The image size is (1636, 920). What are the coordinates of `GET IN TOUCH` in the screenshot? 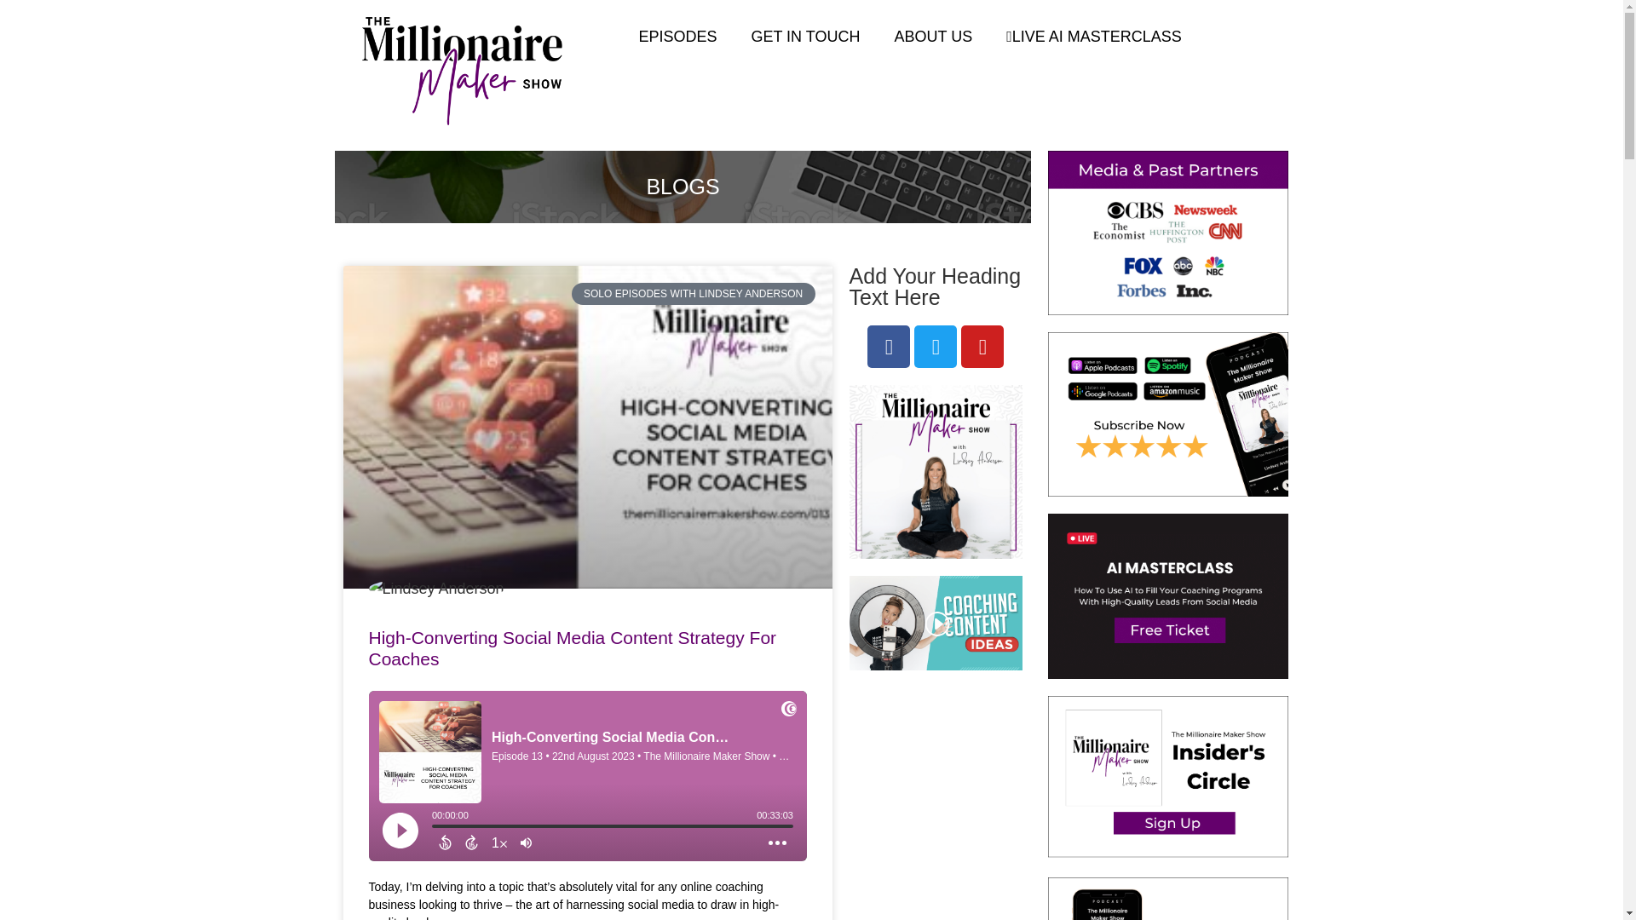 It's located at (804, 36).